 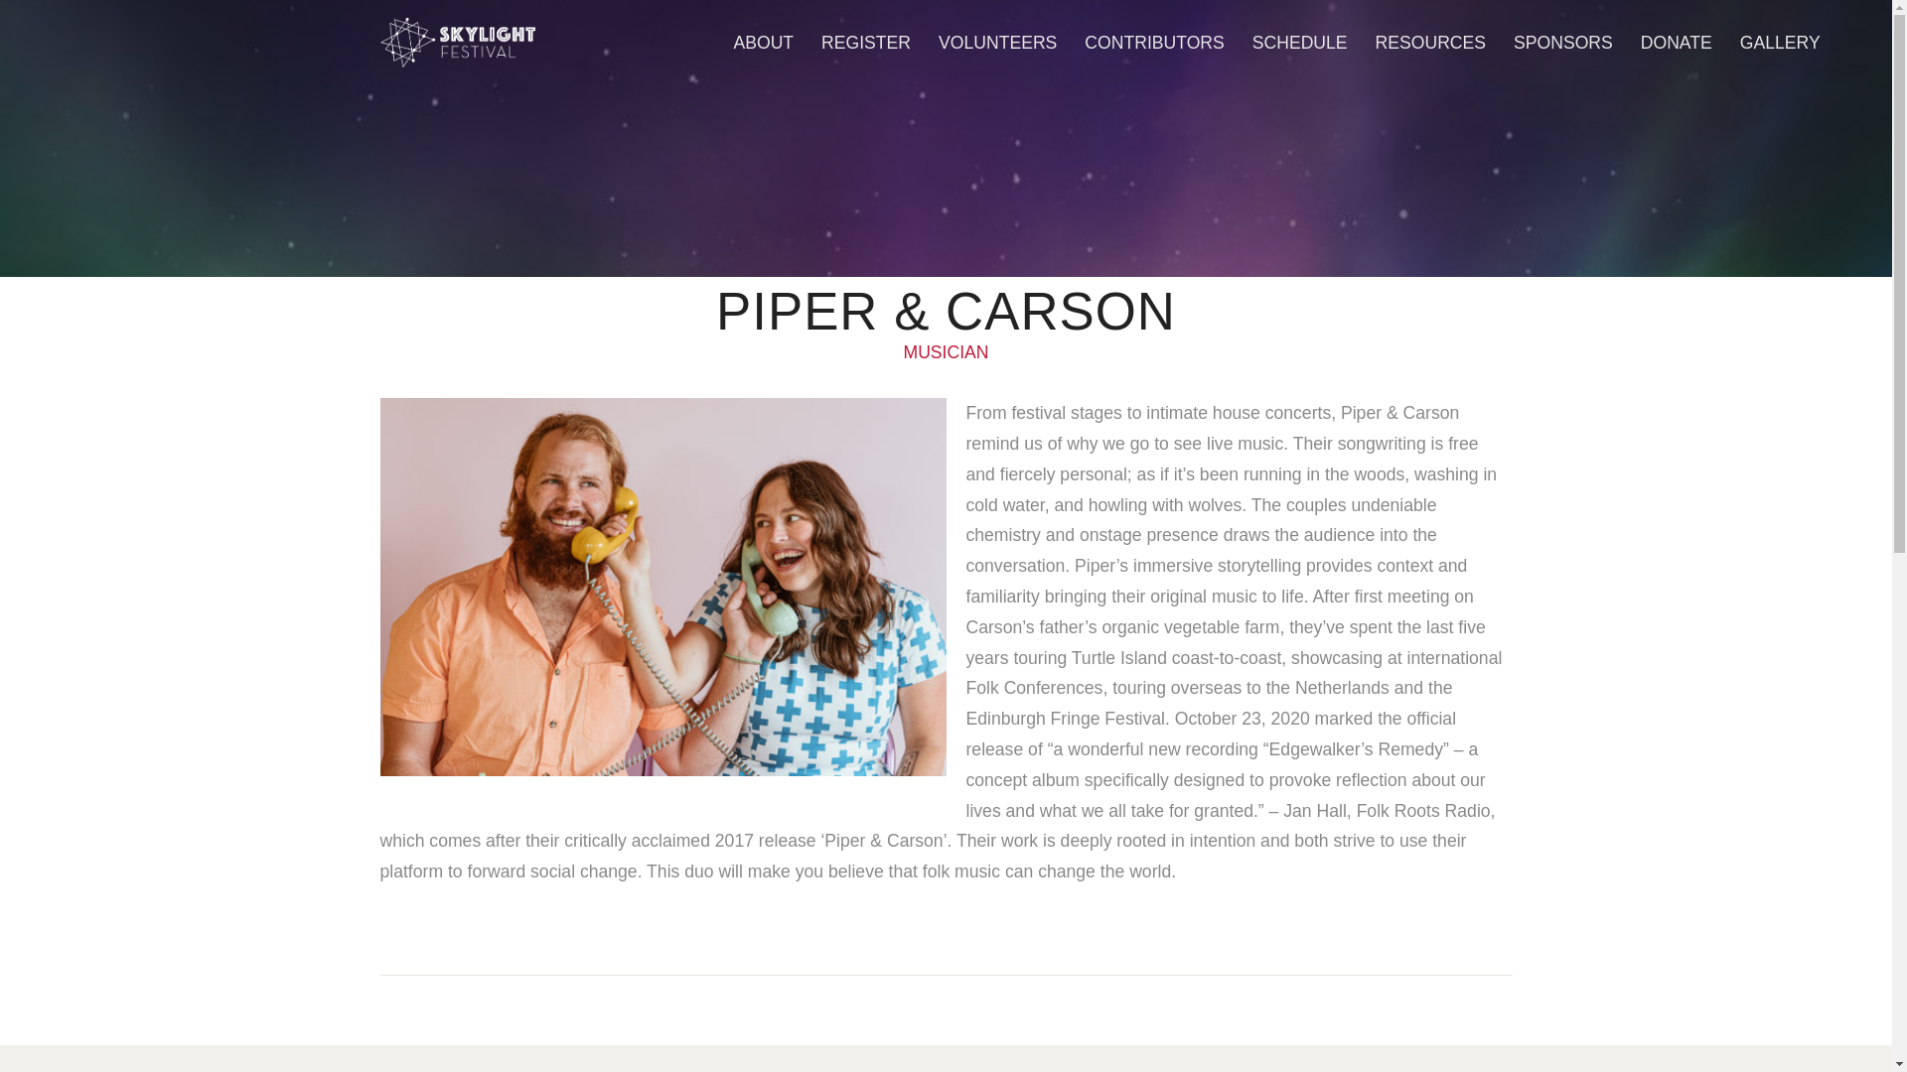 I want to click on SCHEDULE, so click(x=1299, y=43).